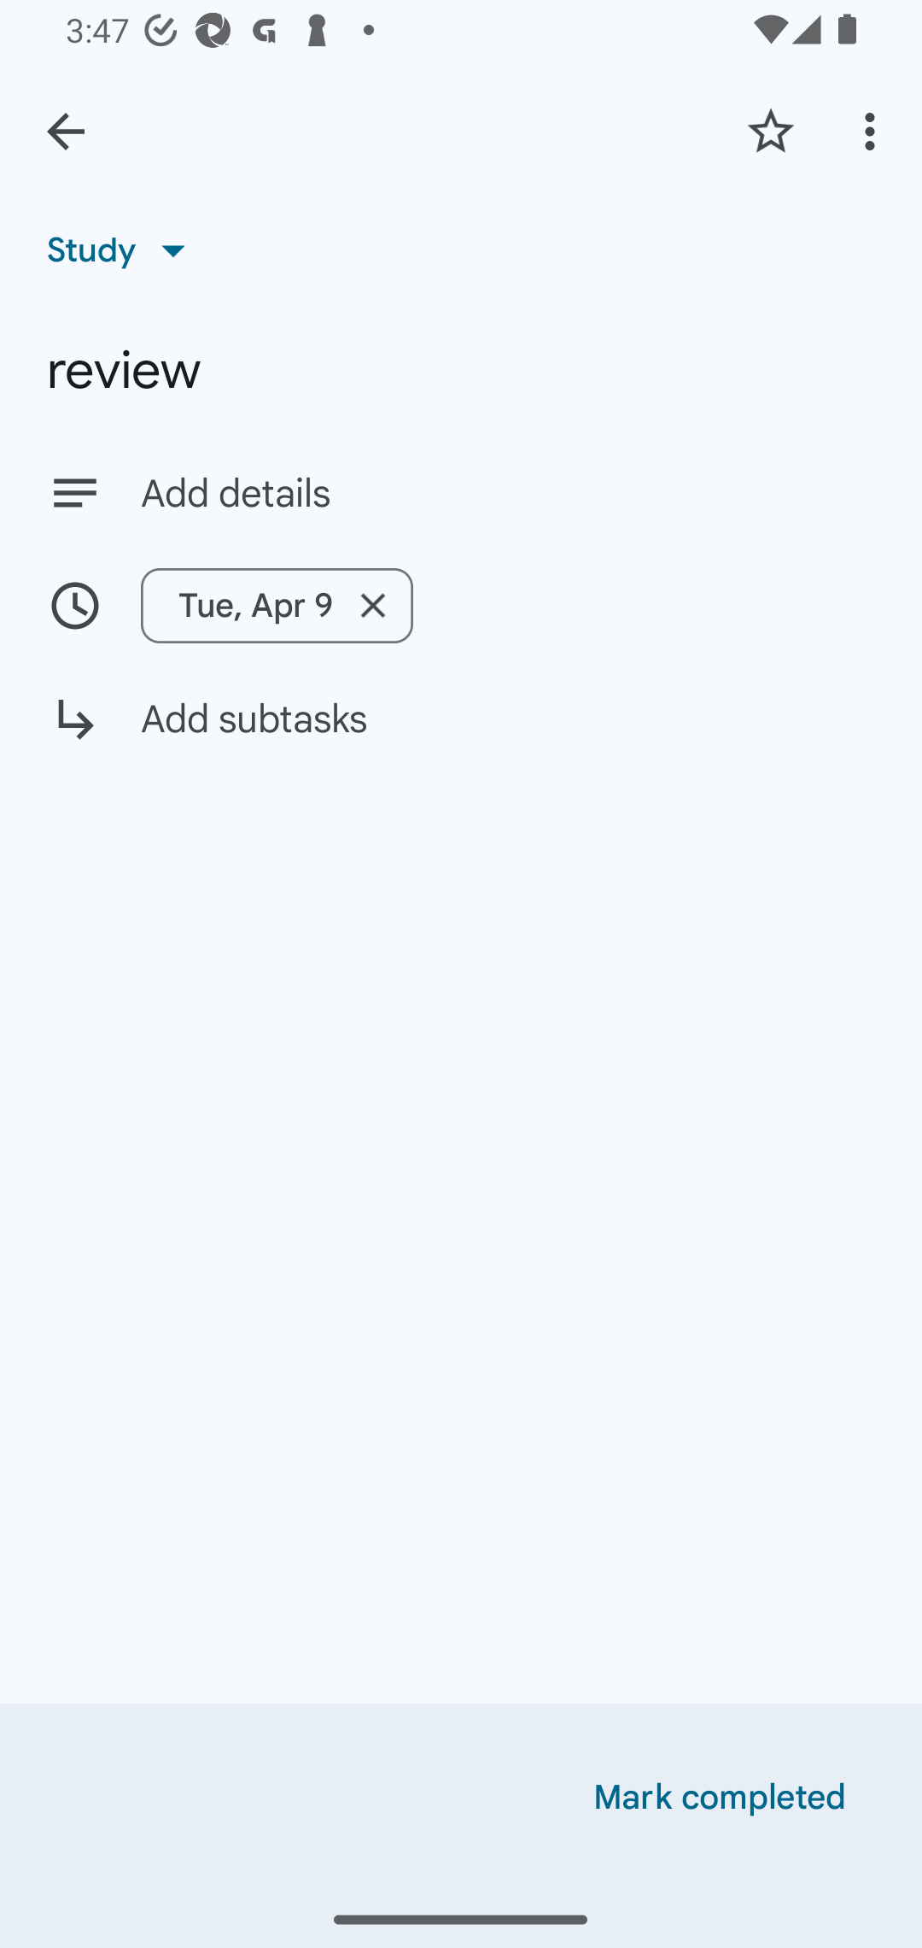 This screenshot has height=1948, width=922. Describe the element at coordinates (461, 371) in the screenshot. I see `review` at that location.